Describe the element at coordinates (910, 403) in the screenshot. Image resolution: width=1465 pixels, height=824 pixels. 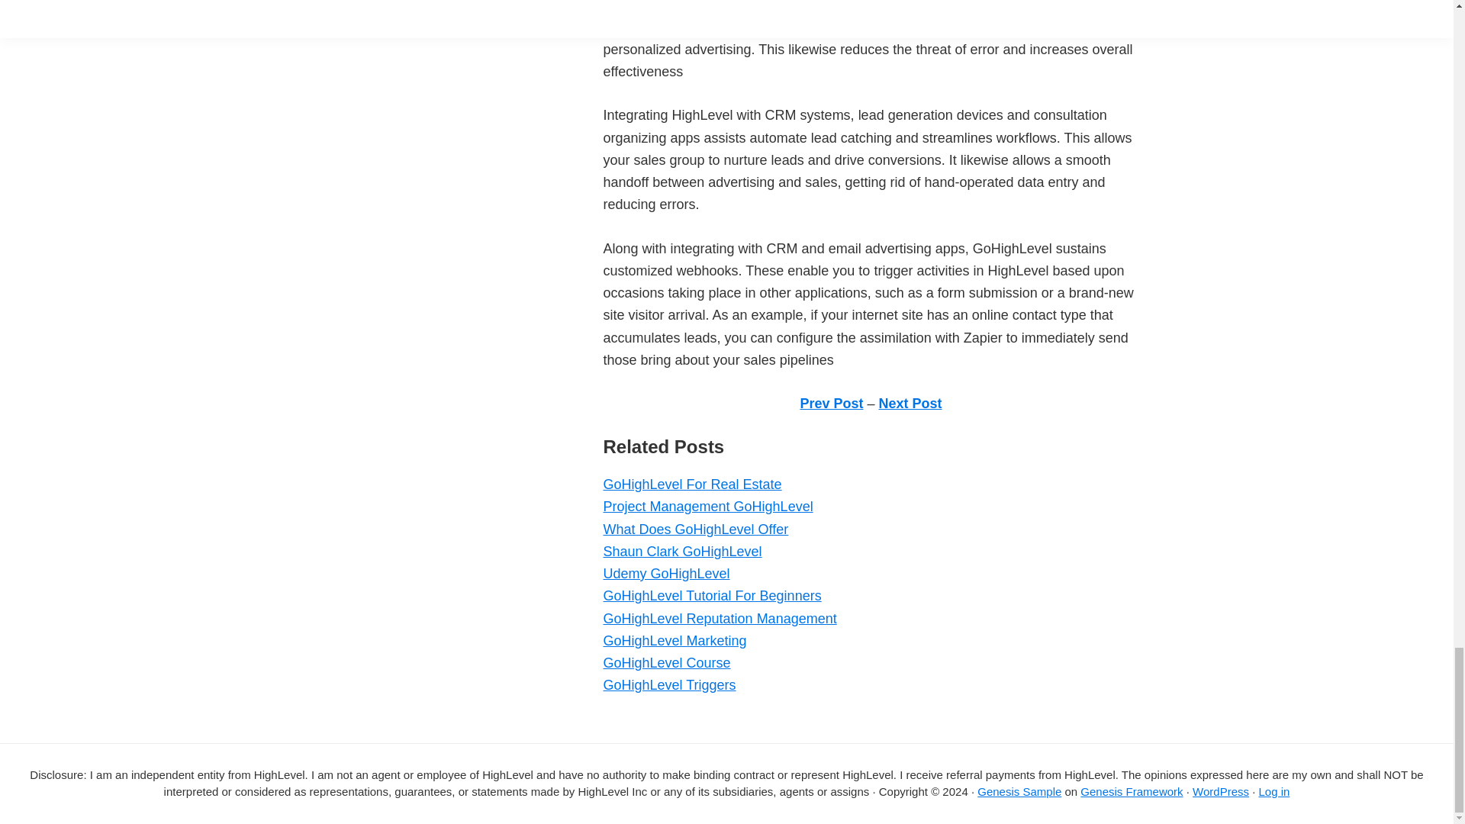
I see `Next Post` at that location.